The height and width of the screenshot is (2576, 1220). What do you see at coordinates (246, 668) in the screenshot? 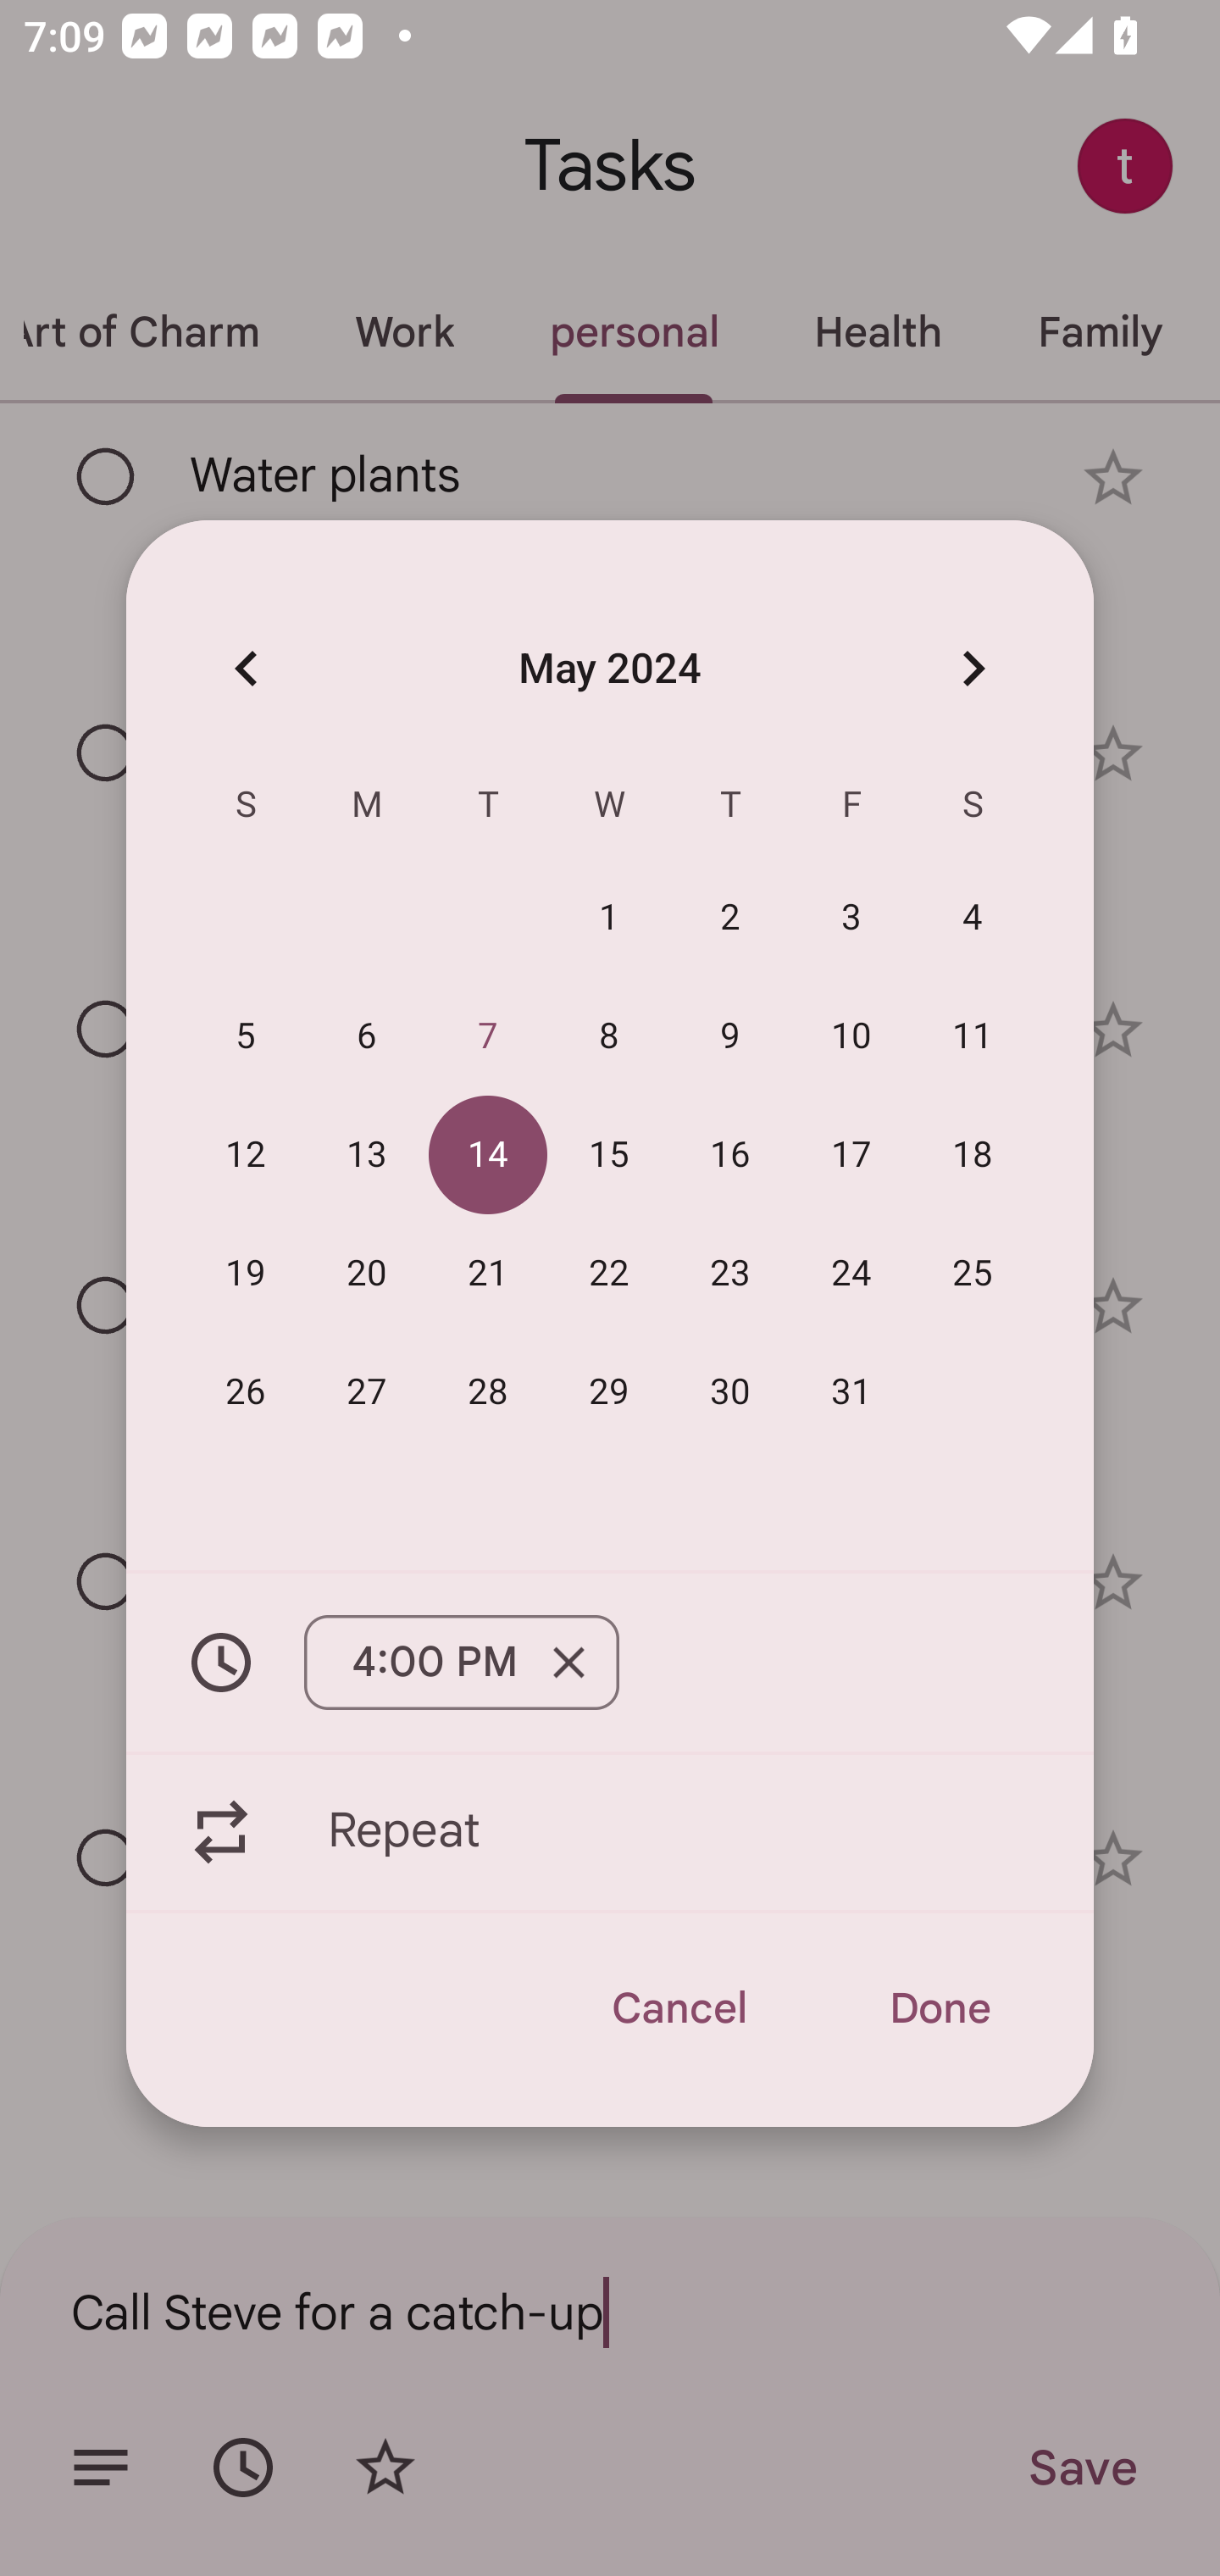
I see `Previous month` at bounding box center [246, 668].